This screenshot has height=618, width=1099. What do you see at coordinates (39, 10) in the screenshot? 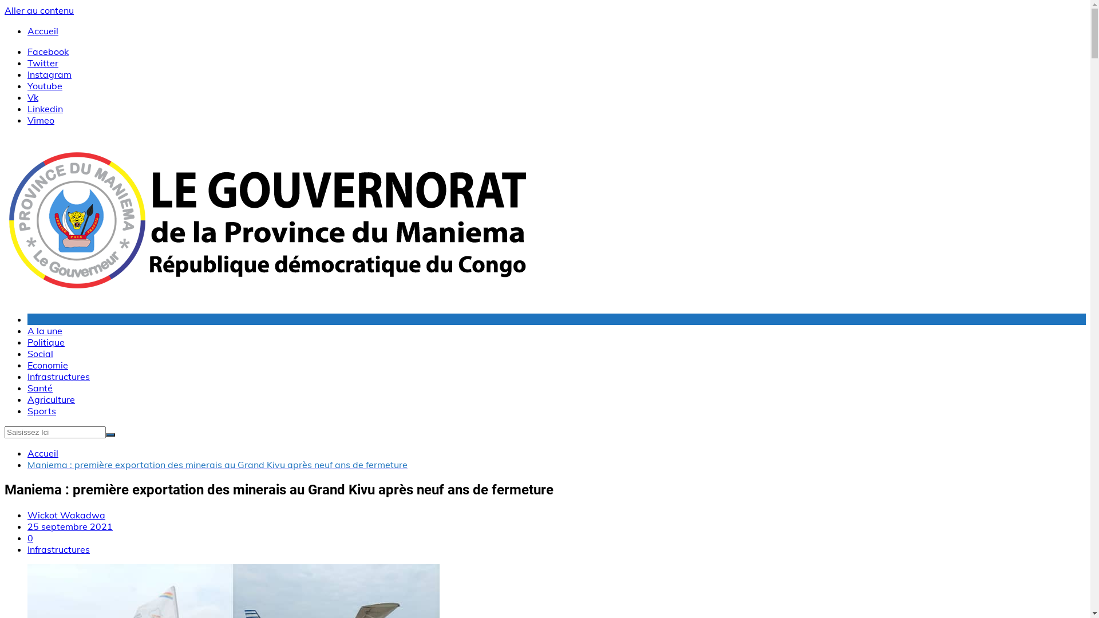
I see `Aller au contenu` at bounding box center [39, 10].